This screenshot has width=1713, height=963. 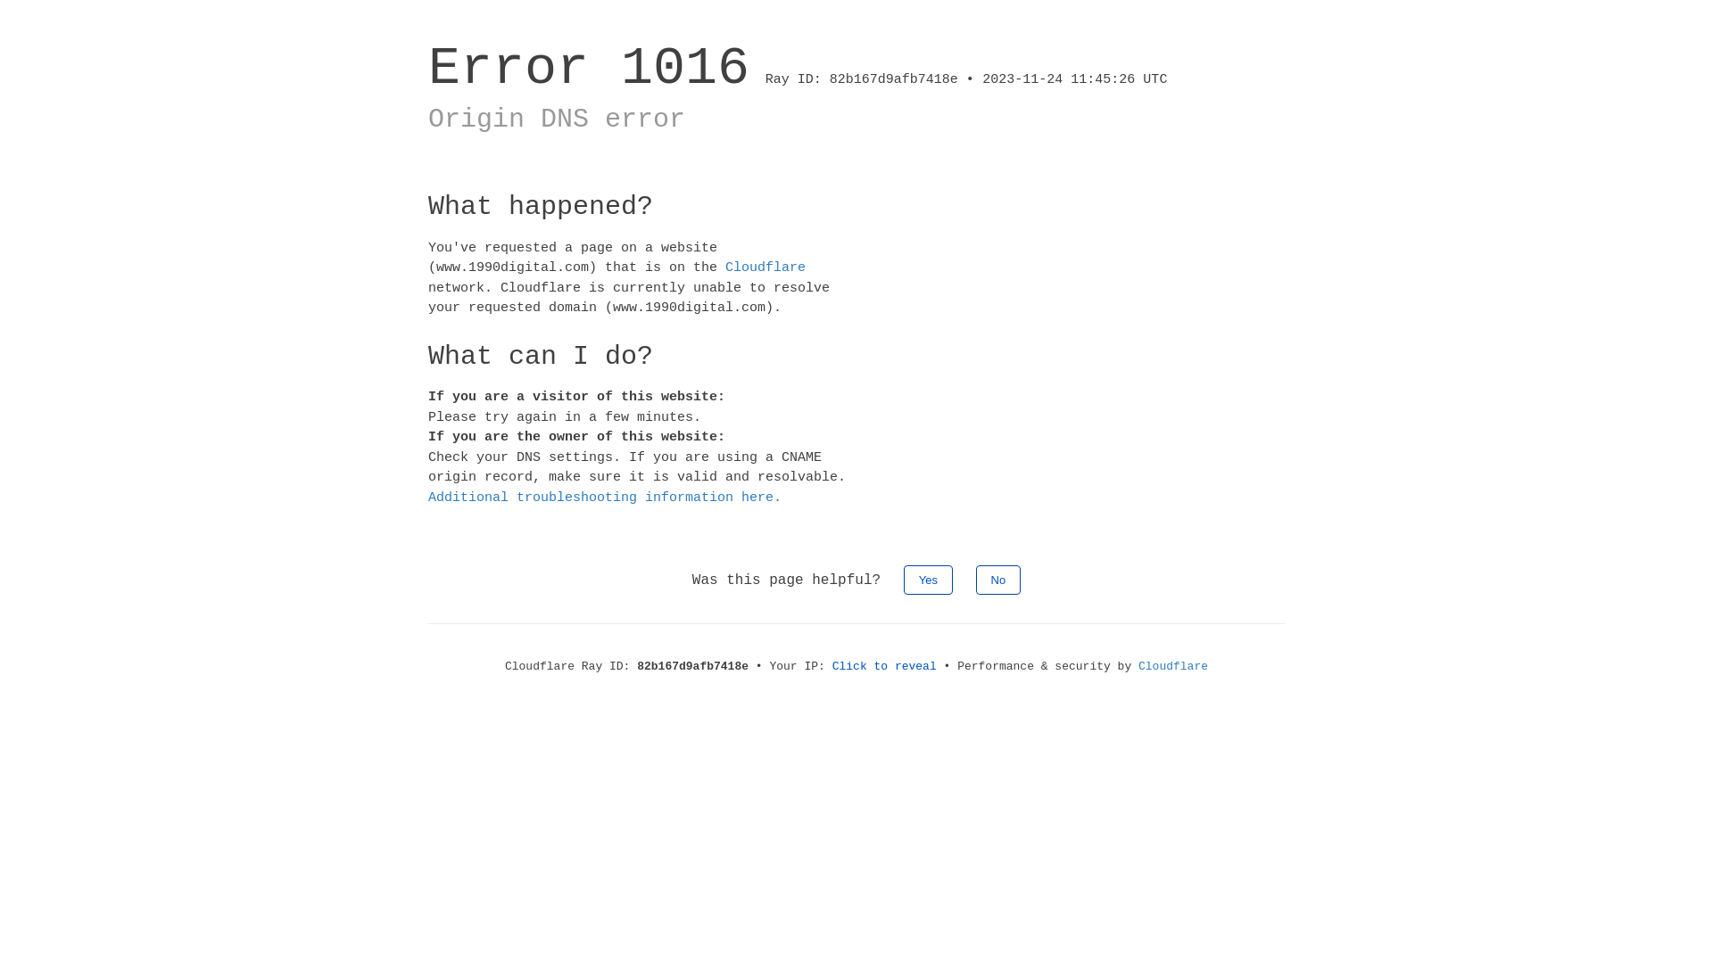 What do you see at coordinates (1173, 667) in the screenshot?
I see `Cloudflare` at bounding box center [1173, 667].